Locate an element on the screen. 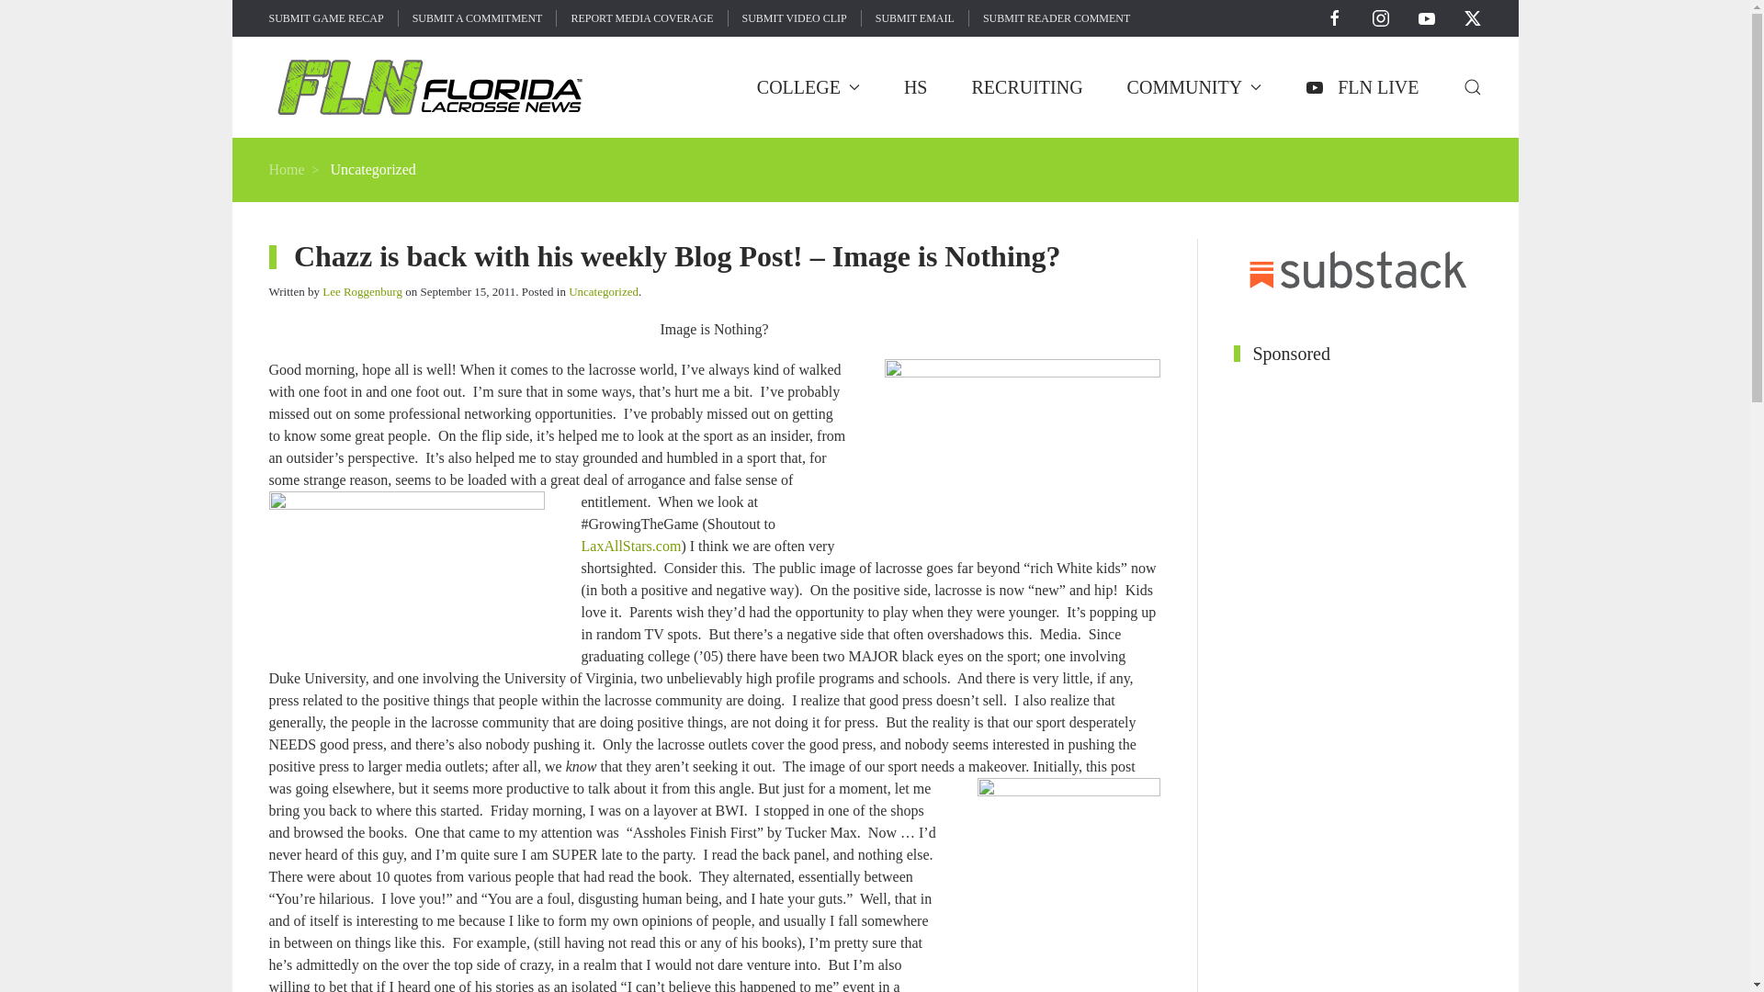  SUBMIT EMAIL is located at coordinates (914, 18).